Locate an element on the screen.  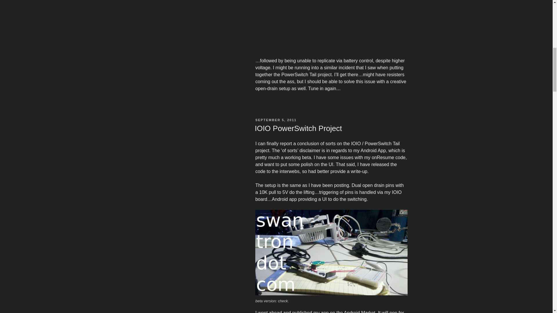
IOIO PowerSwitch Project is located at coordinates (298, 128).